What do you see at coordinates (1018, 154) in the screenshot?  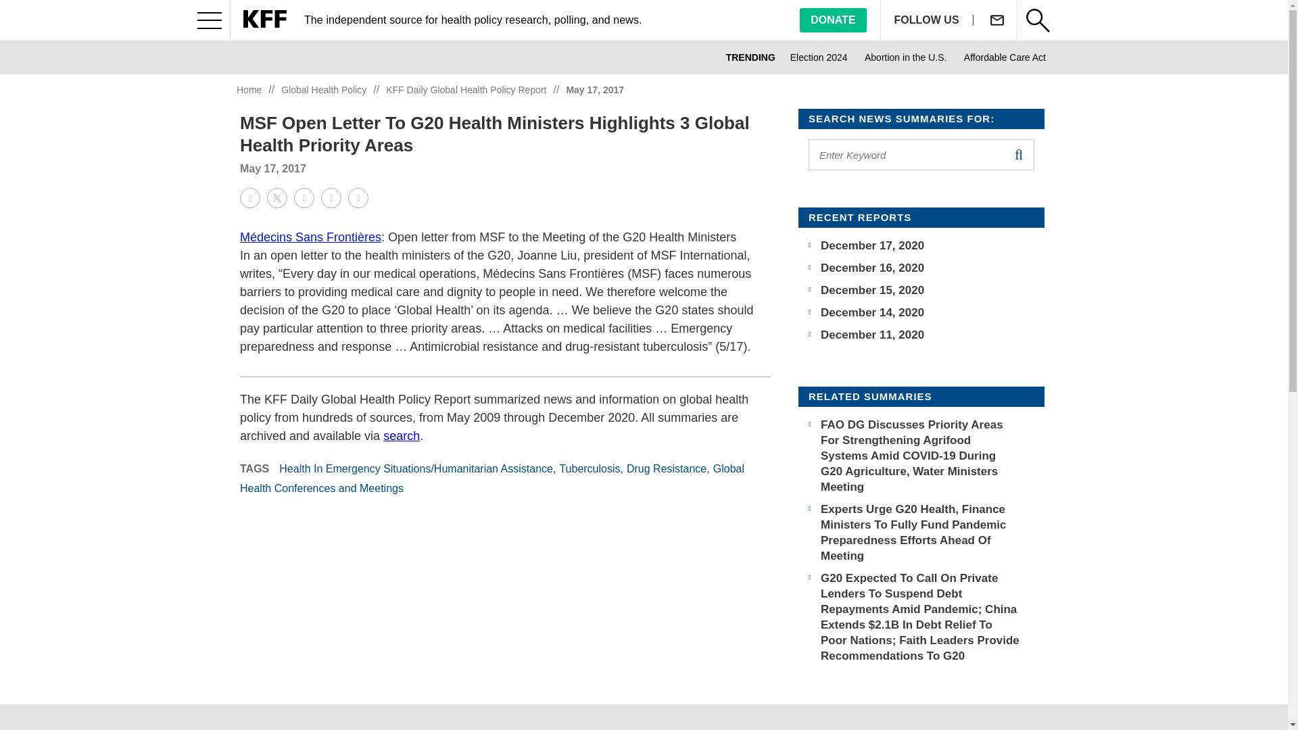 I see `search` at bounding box center [1018, 154].